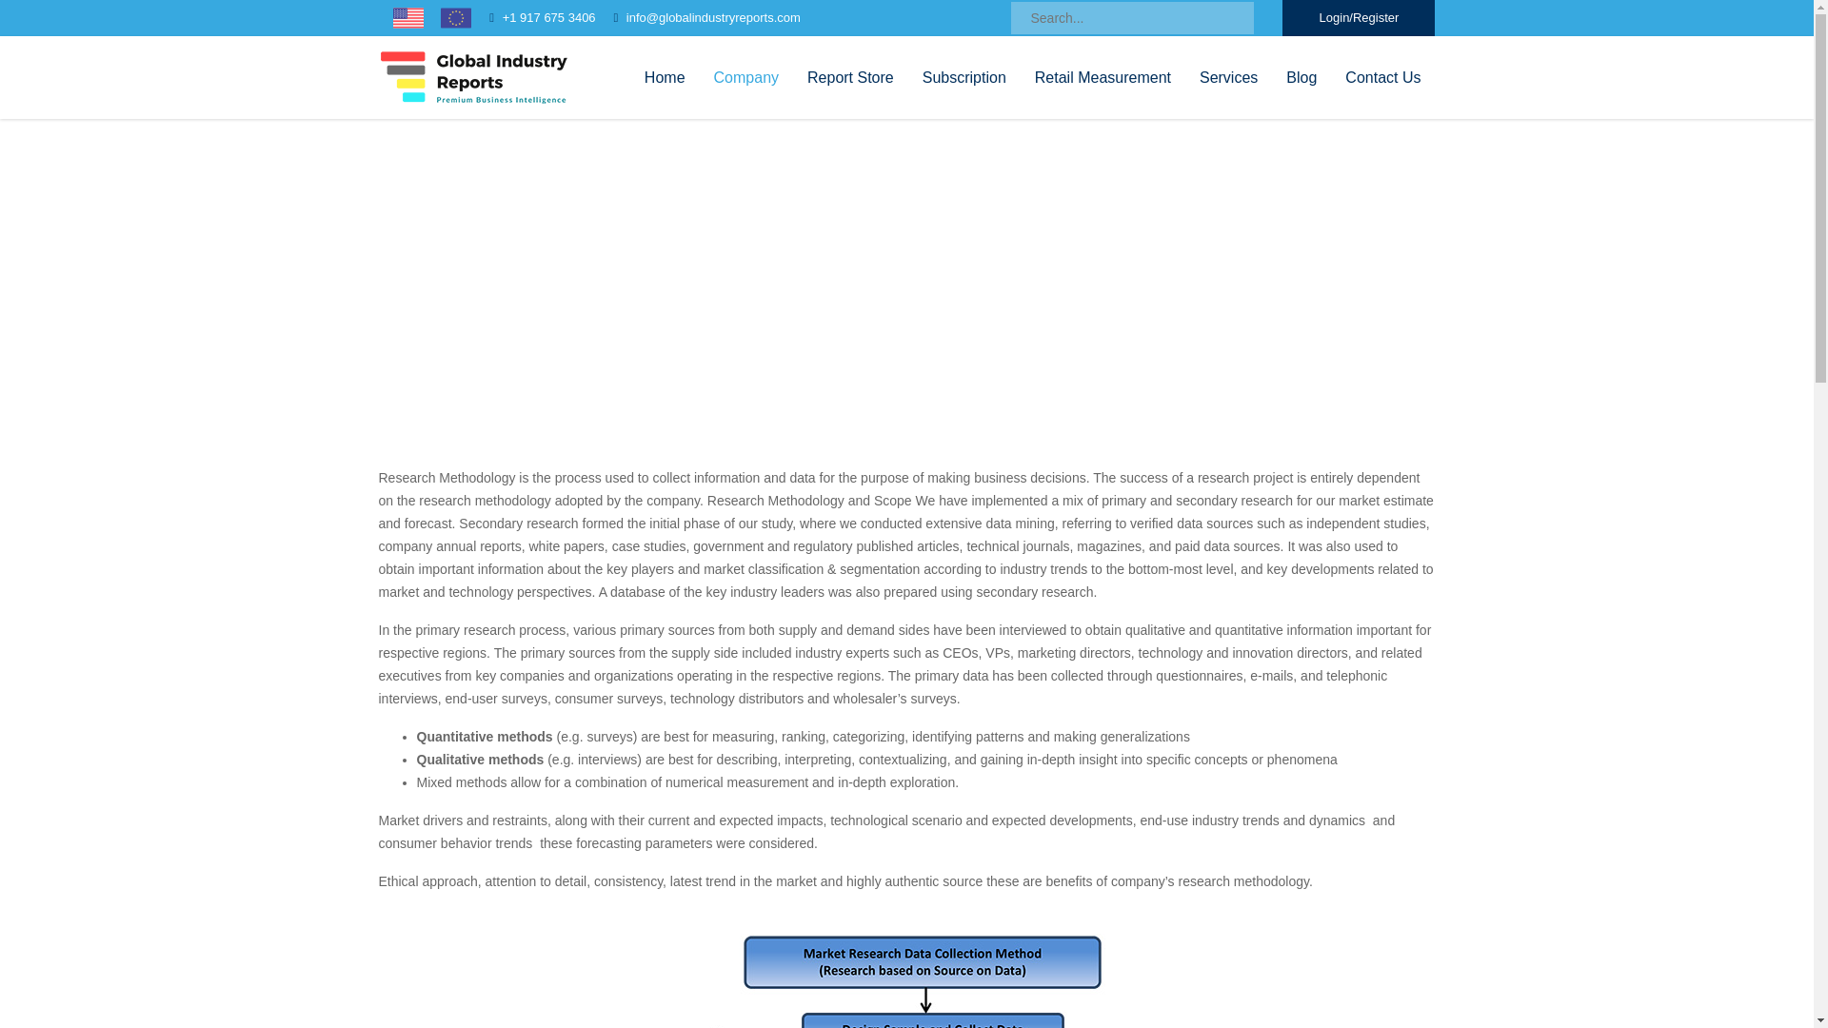 The image size is (1828, 1028). I want to click on Contact Us, so click(1382, 77).